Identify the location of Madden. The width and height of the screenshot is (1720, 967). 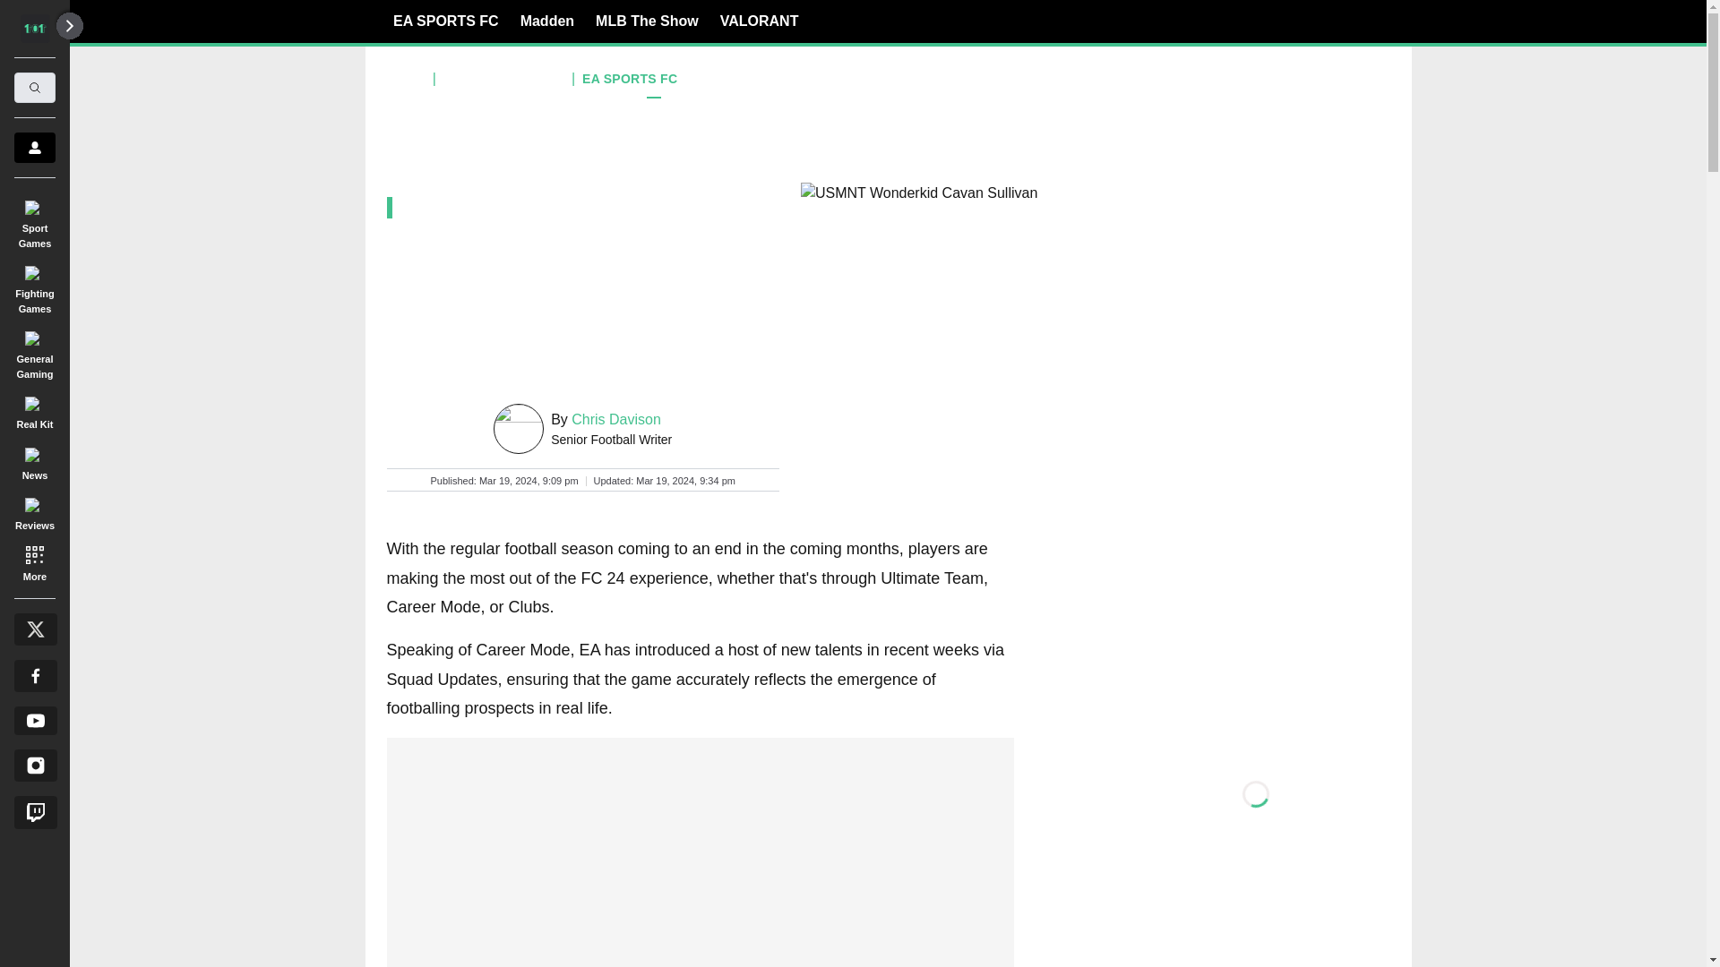
(547, 21).